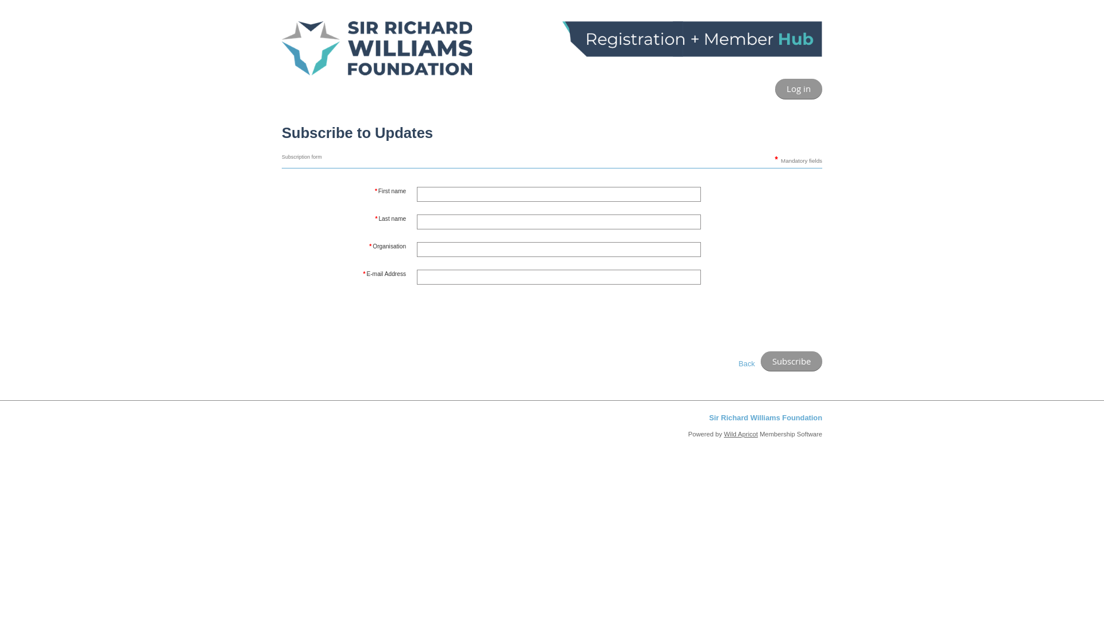 The height and width of the screenshot is (621, 1104). What do you see at coordinates (766, 417) in the screenshot?
I see `Sir Richard Williams Foundation` at bounding box center [766, 417].